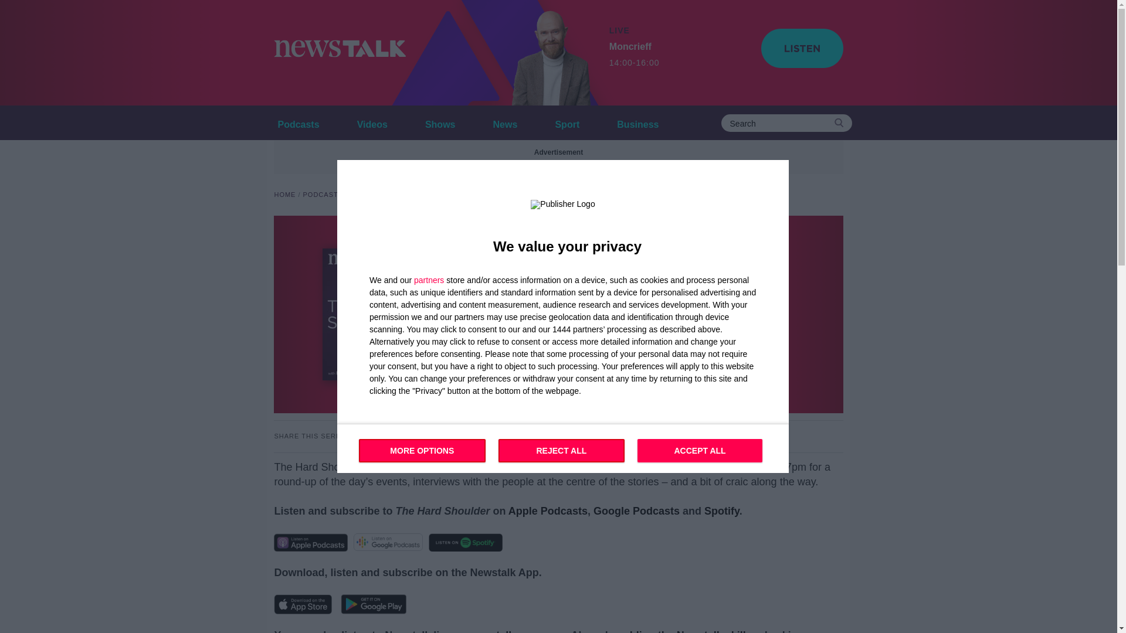  I want to click on adding the Newstalk skill, so click(637, 122).